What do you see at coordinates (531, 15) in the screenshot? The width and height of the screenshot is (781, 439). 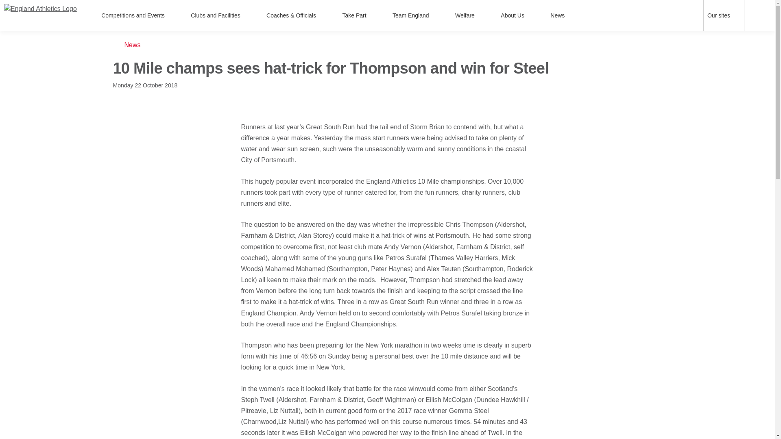 I see `chevron-right` at bounding box center [531, 15].